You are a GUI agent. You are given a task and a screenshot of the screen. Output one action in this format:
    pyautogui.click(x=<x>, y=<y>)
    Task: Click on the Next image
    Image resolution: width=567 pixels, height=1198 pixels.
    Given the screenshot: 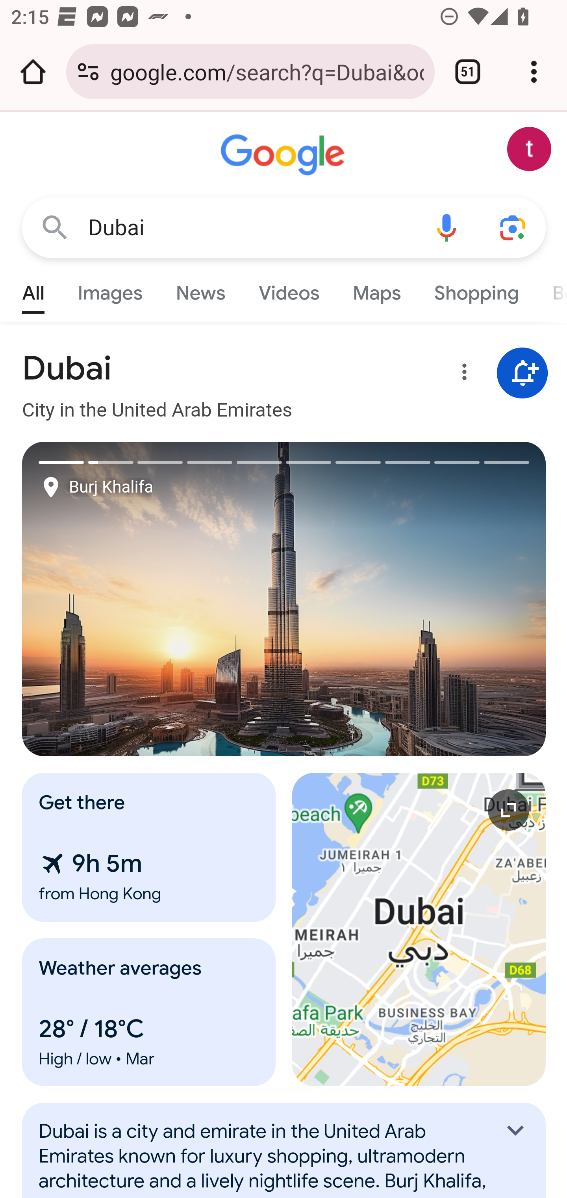 What is the action you would take?
    pyautogui.click(x=415, y=599)
    